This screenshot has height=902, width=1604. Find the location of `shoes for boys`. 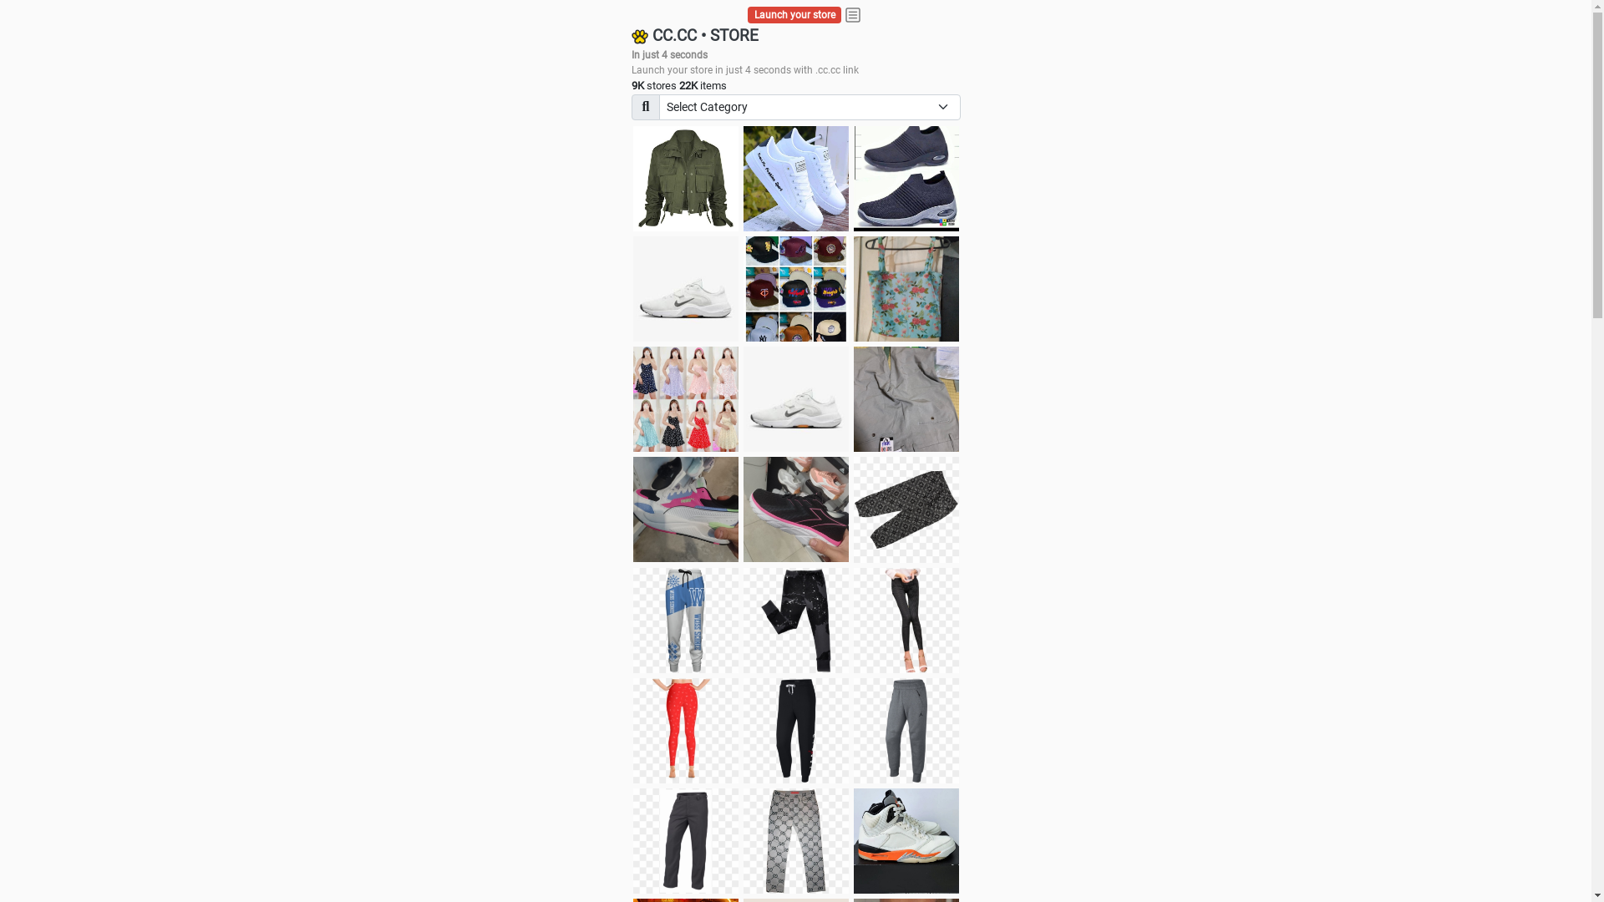

shoes for boys is located at coordinates (906, 179).